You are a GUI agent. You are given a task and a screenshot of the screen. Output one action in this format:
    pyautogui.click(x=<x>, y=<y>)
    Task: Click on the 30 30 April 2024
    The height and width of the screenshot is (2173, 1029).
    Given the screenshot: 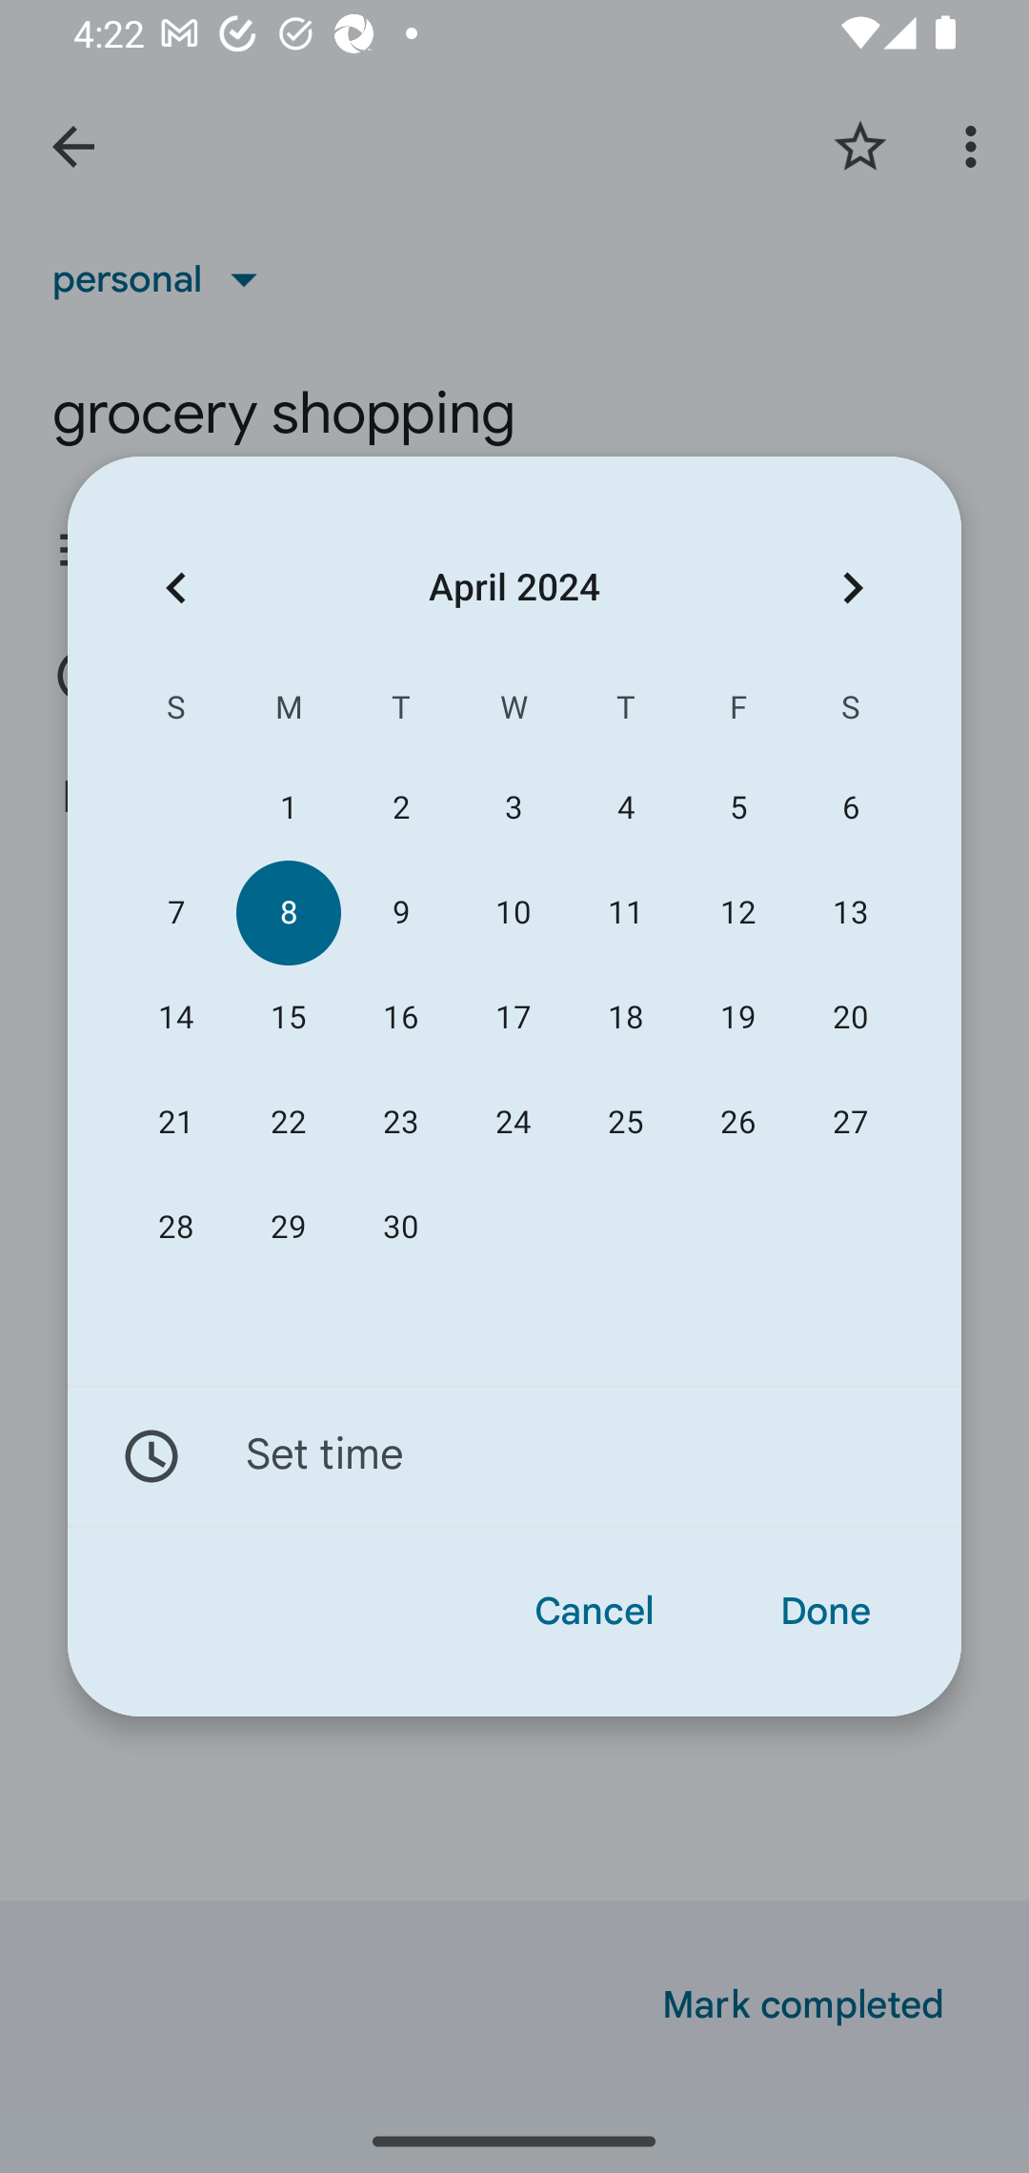 What is the action you would take?
    pyautogui.click(x=400, y=1228)
    